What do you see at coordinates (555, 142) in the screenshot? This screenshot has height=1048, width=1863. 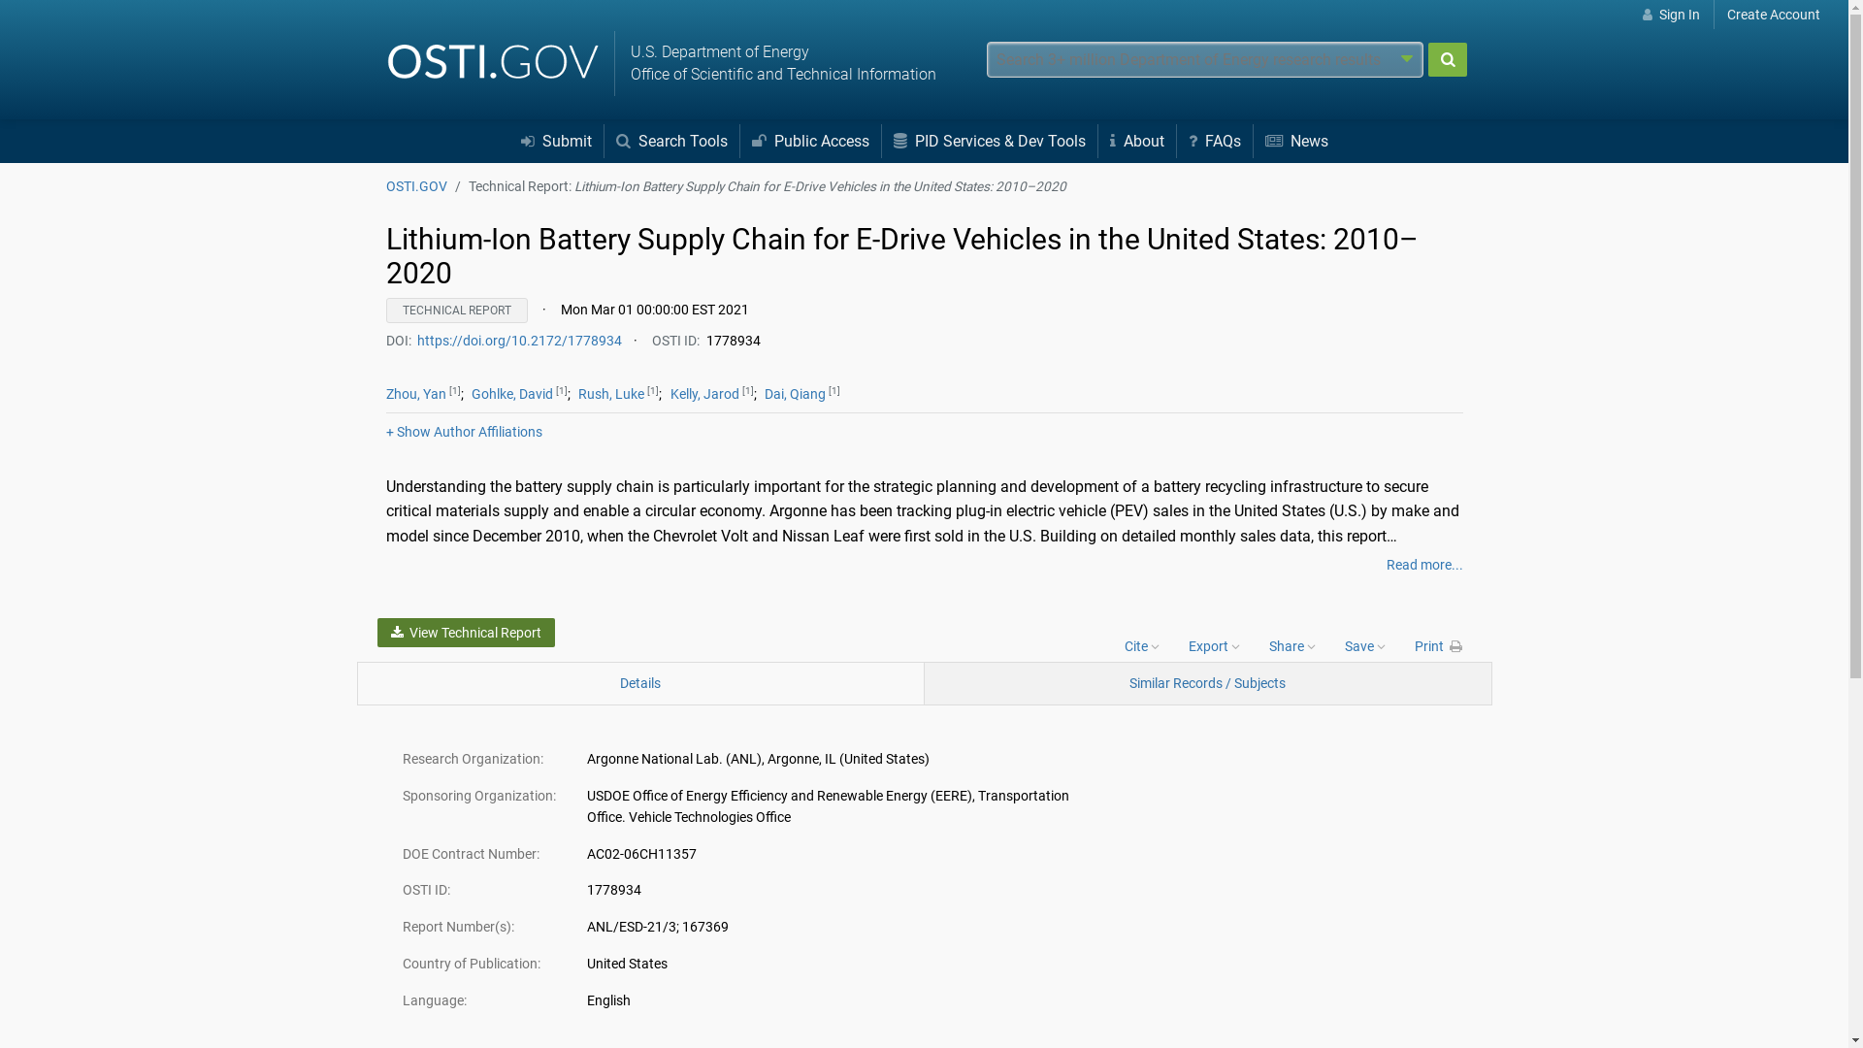 I see `Submit` at bounding box center [555, 142].